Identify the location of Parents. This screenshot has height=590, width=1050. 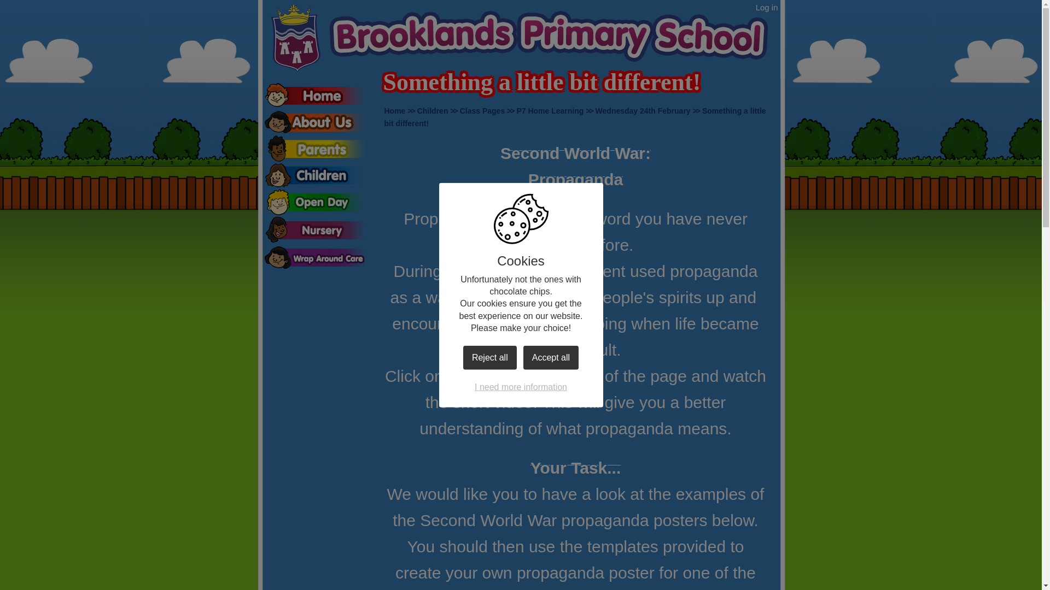
(315, 149).